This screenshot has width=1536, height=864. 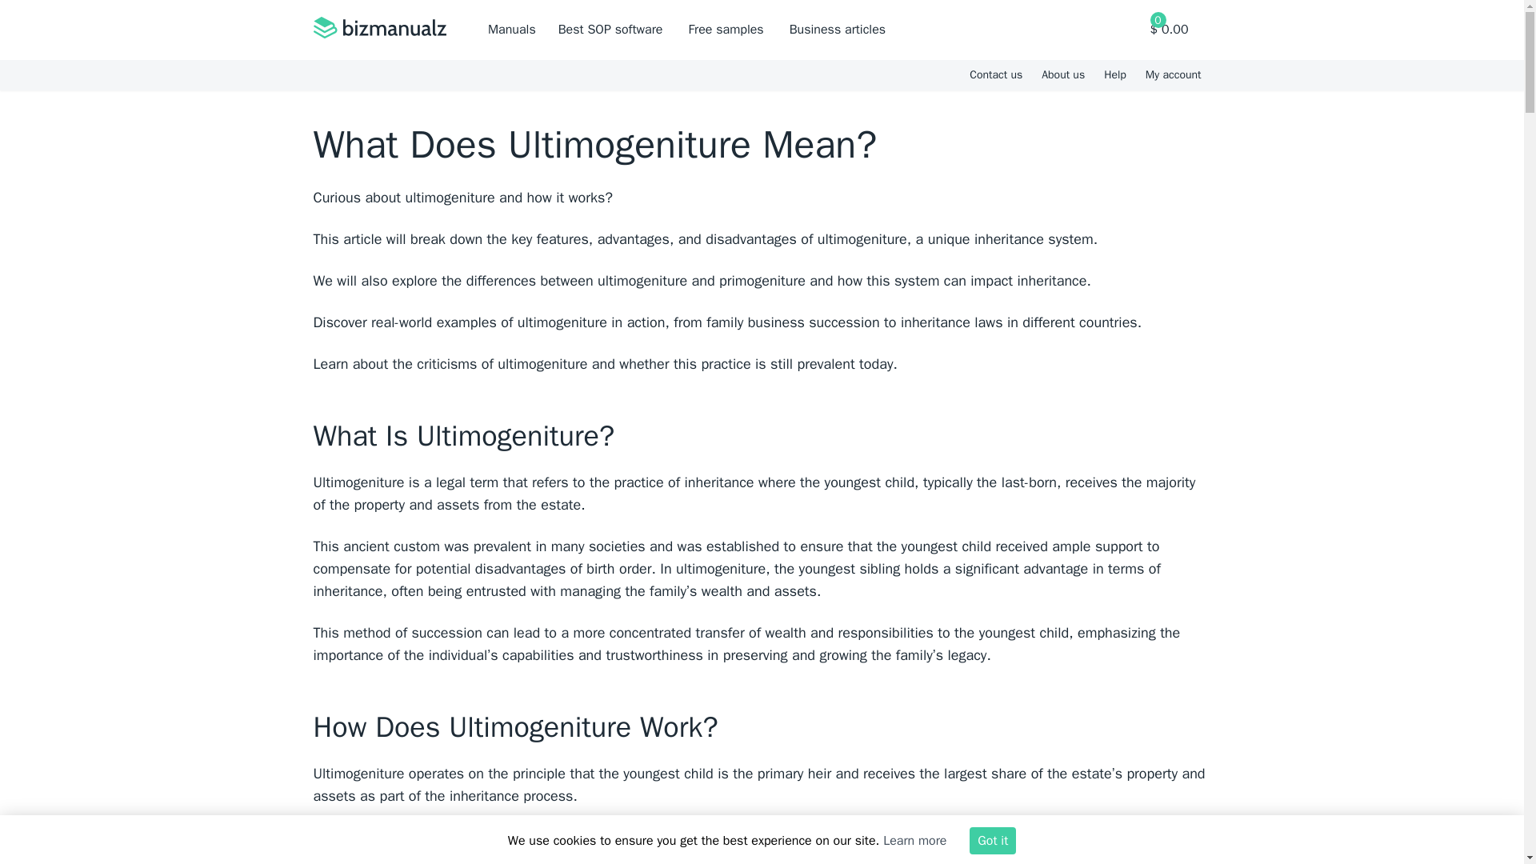 I want to click on Business articles, so click(x=837, y=30).